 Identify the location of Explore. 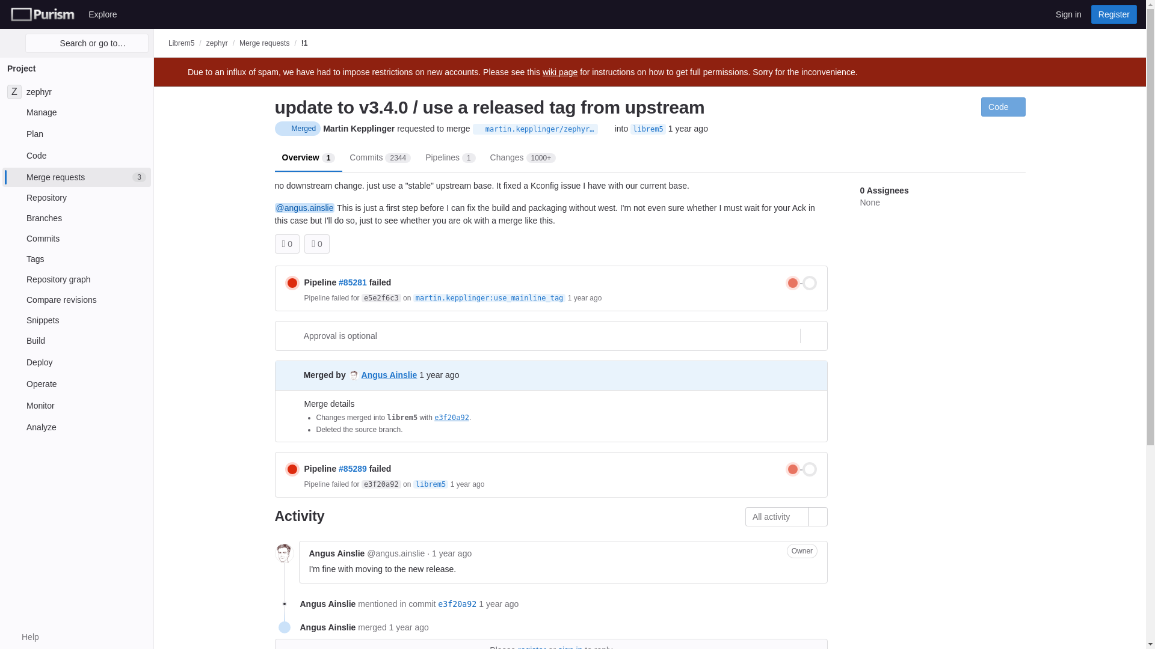
(102, 14).